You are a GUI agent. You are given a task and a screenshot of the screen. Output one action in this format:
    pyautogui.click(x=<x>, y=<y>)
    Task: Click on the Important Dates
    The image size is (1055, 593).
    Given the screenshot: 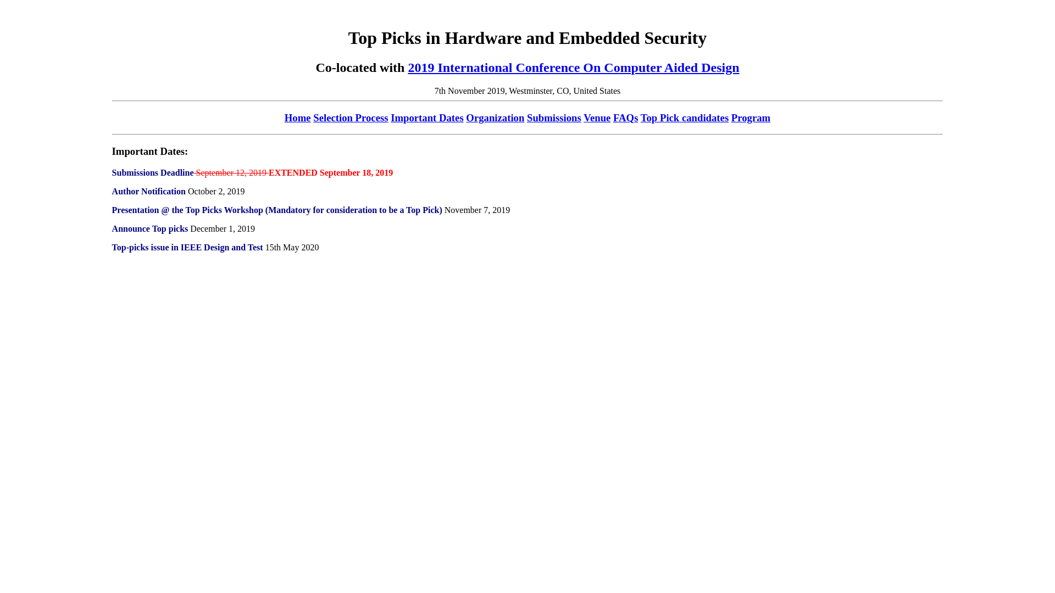 What is the action you would take?
    pyautogui.click(x=427, y=118)
    